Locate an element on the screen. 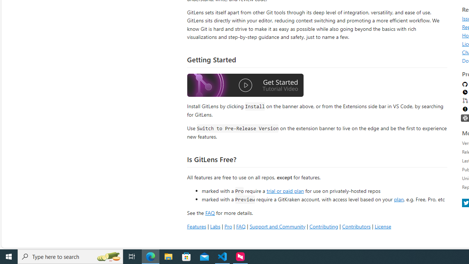 The width and height of the screenshot is (469, 264). Support and Community is located at coordinates (277, 226).